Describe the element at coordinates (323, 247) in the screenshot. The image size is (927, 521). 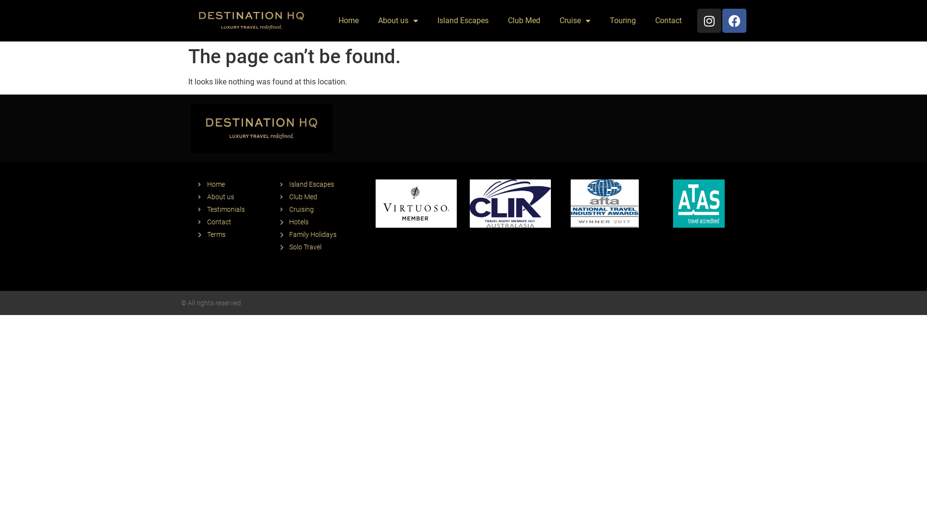
I see `Solo Travel` at that location.